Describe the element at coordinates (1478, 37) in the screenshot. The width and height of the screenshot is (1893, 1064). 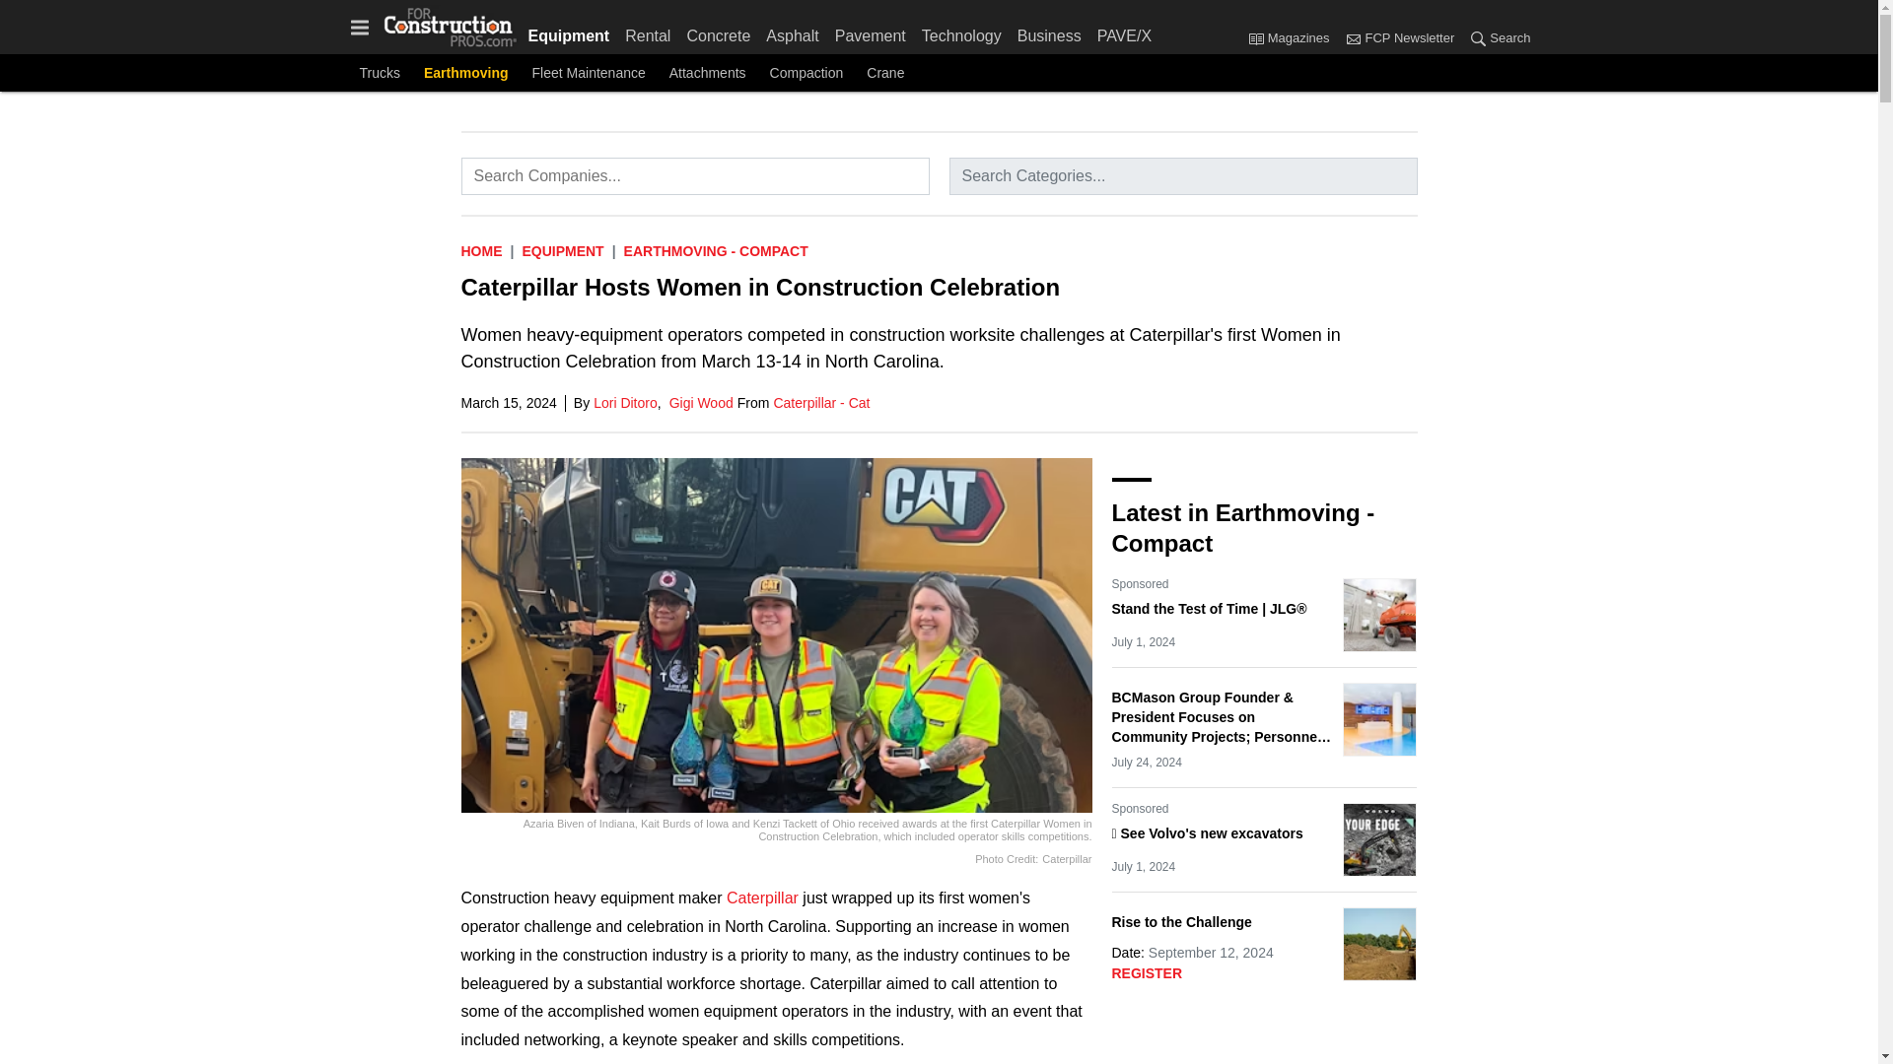
I see `Search` at that location.